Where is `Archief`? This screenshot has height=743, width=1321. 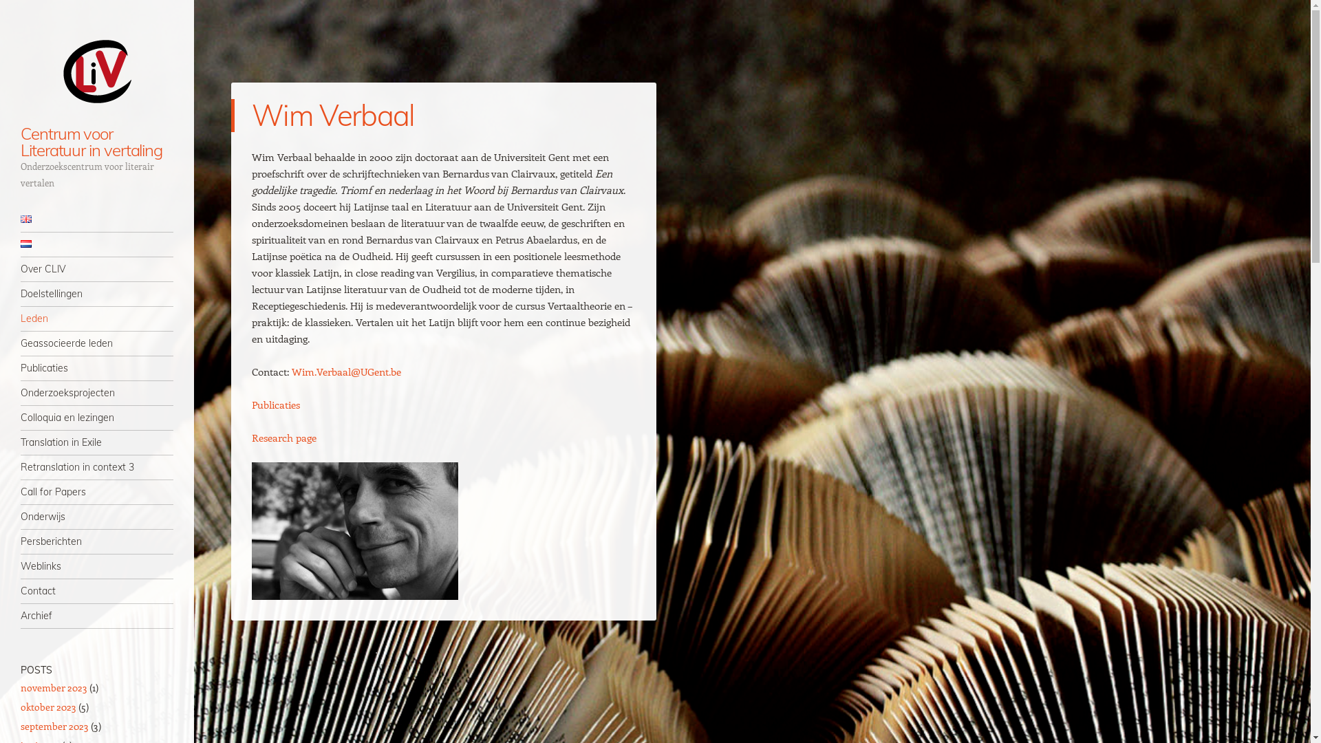
Archief is located at coordinates (97, 616).